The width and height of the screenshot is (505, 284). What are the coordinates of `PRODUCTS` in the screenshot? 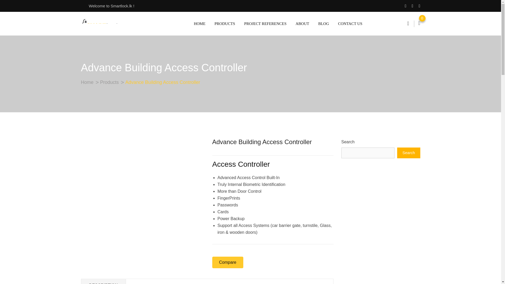 It's located at (225, 24).